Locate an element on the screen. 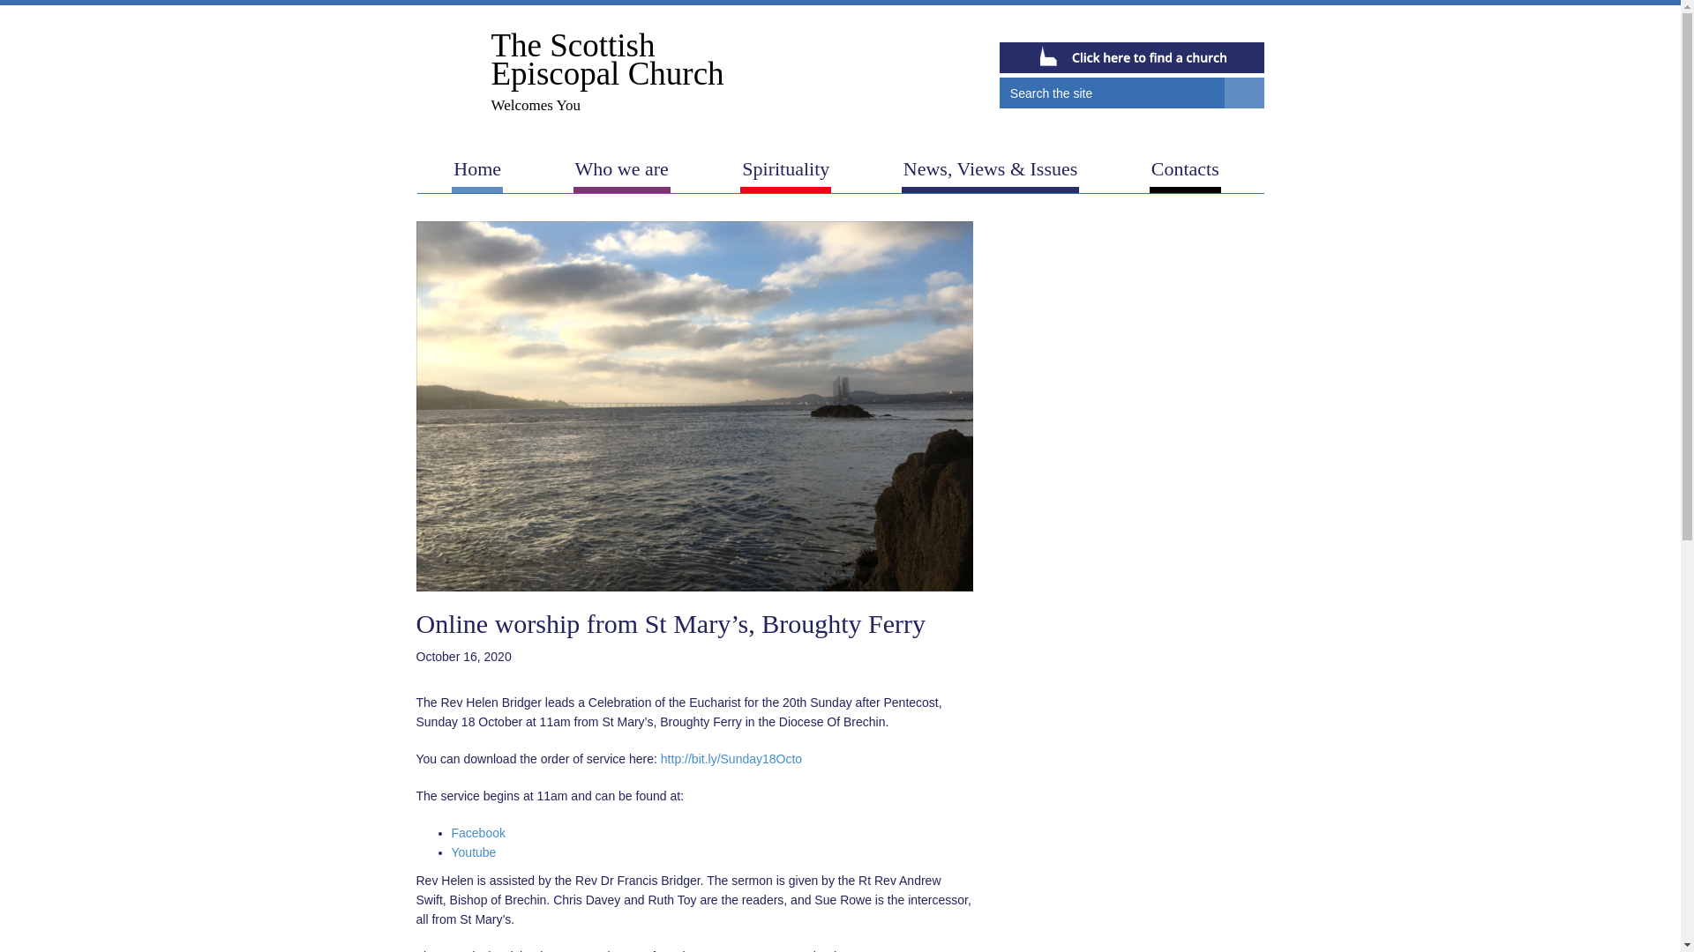  Vimeo is located at coordinates (1244, 93).